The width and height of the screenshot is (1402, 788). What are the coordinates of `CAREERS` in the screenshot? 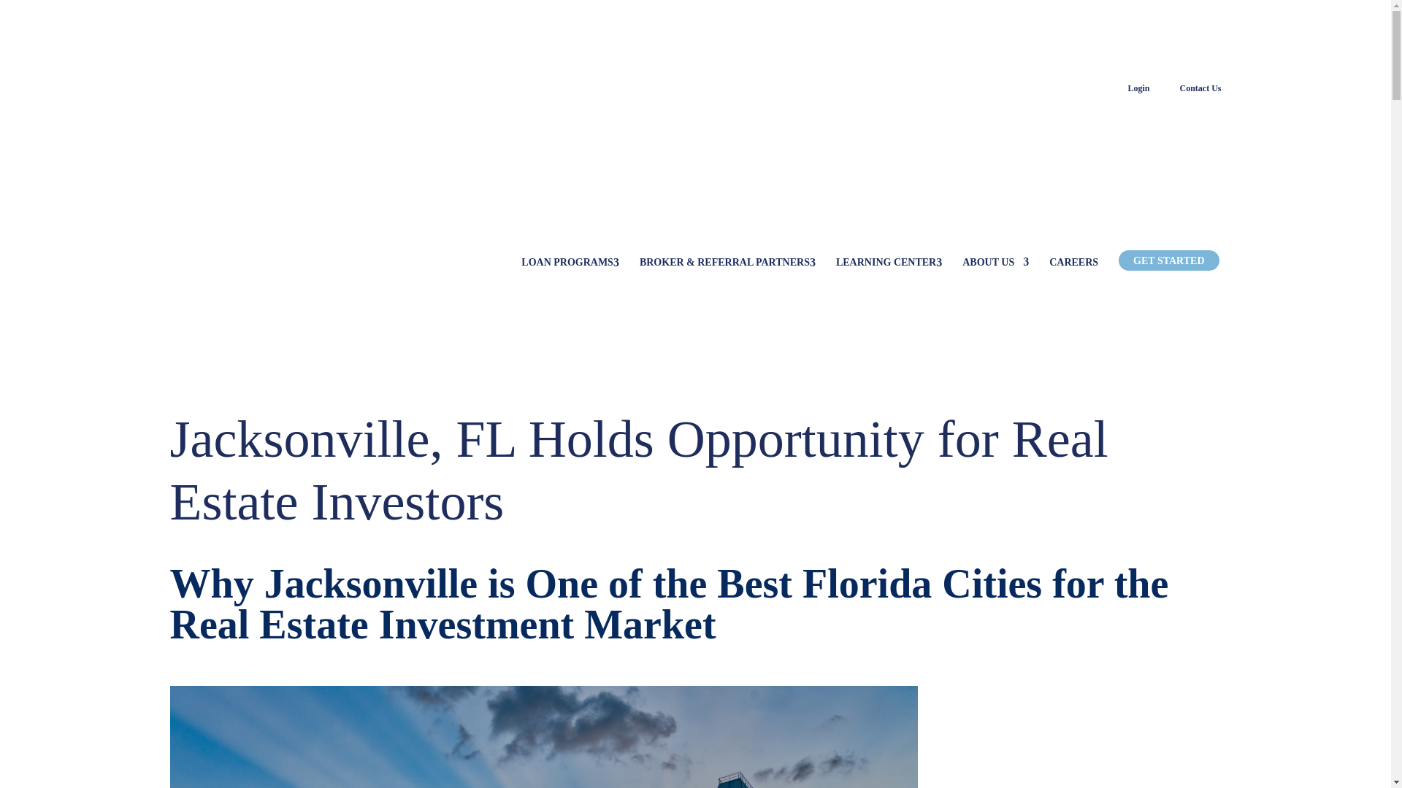 It's located at (1073, 263).